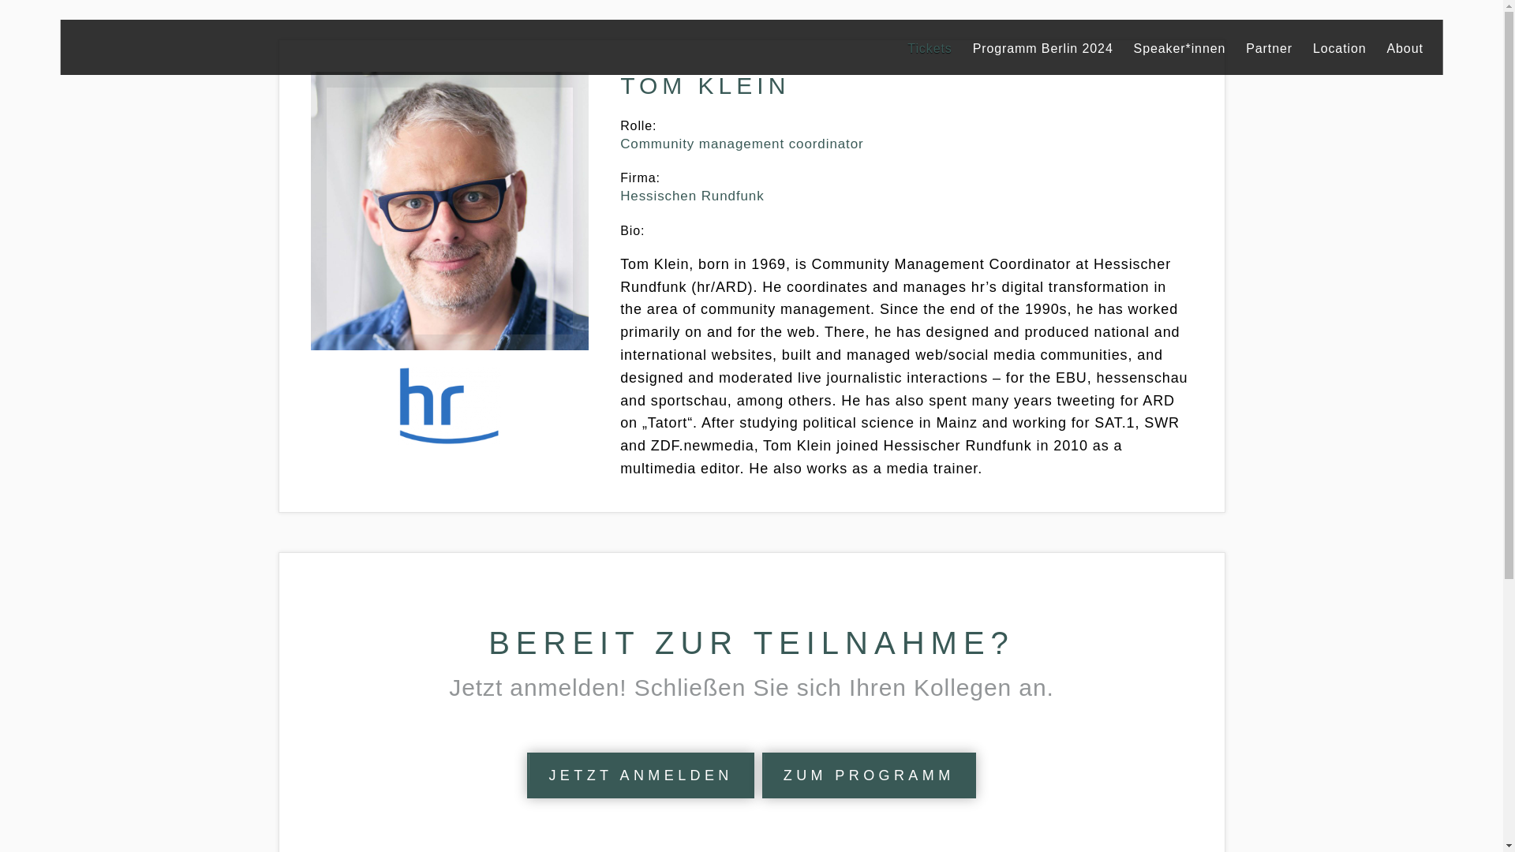 The height and width of the screenshot is (852, 1515). Describe the element at coordinates (640, 775) in the screenshot. I see `JETZT ANMELDEN` at that location.